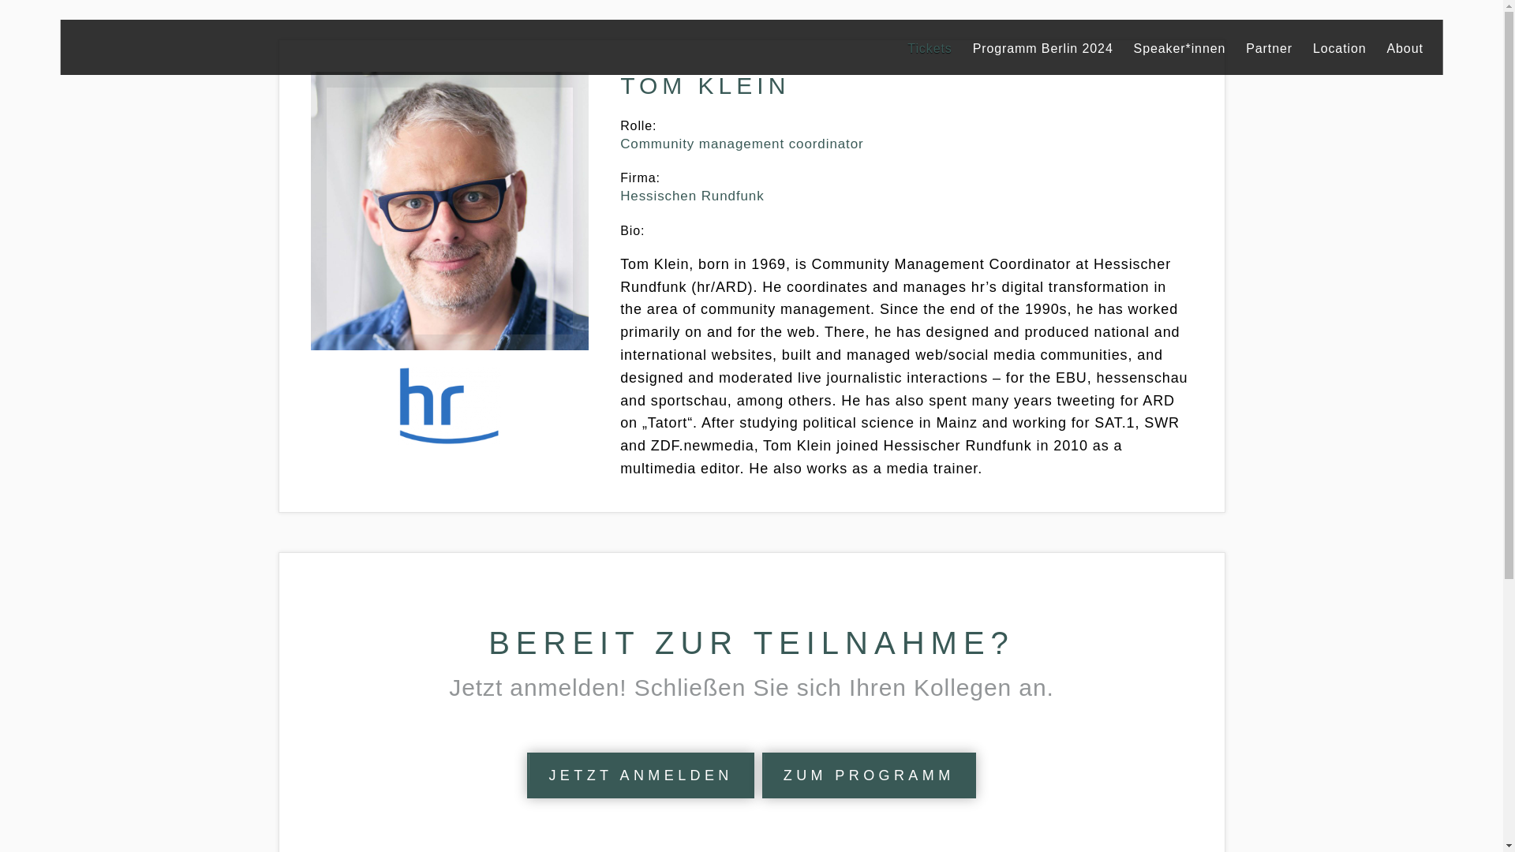 The height and width of the screenshot is (852, 1515). Describe the element at coordinates (640, 775) in the screenshot. I see `JETZT ANMELDEN` at that location.